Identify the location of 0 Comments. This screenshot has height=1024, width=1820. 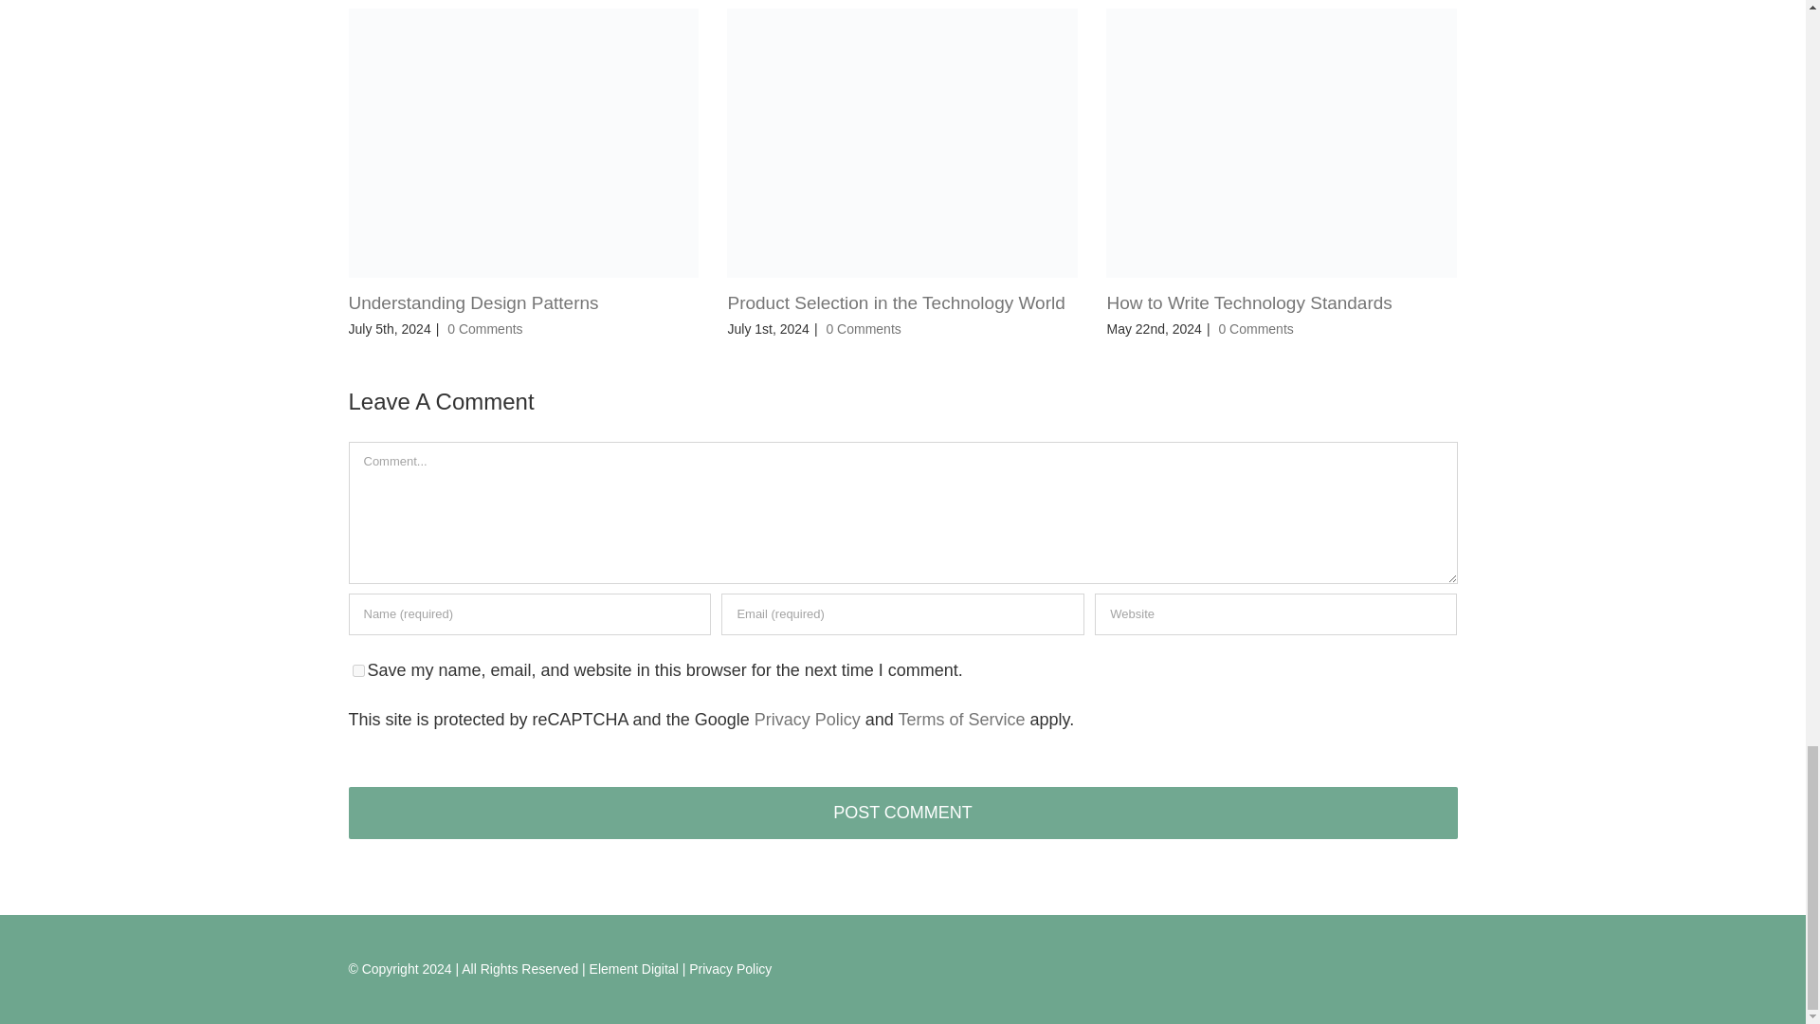
(485, 329).